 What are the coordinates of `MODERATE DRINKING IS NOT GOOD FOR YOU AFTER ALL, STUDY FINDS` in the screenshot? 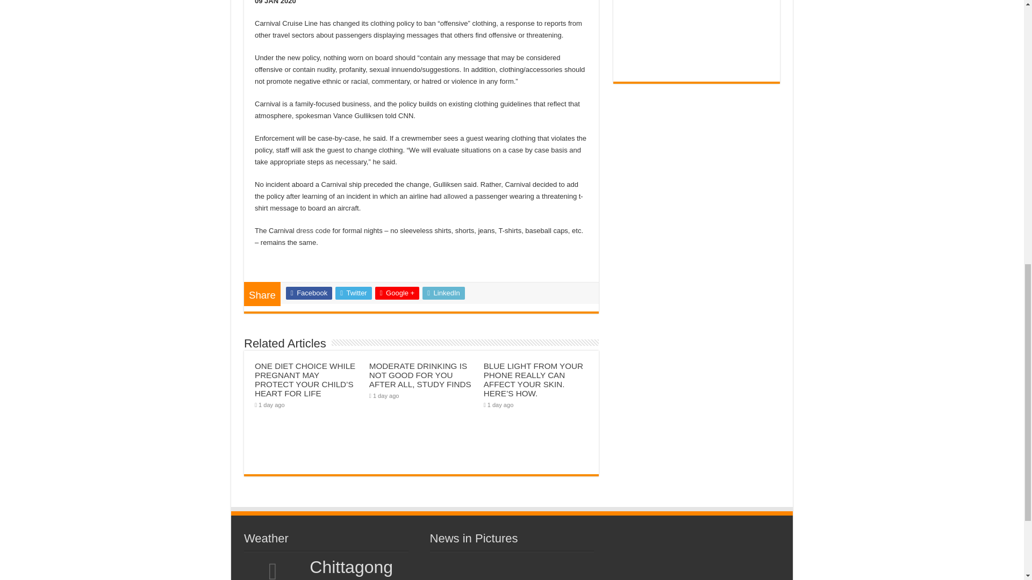 It's located at (420, 375).